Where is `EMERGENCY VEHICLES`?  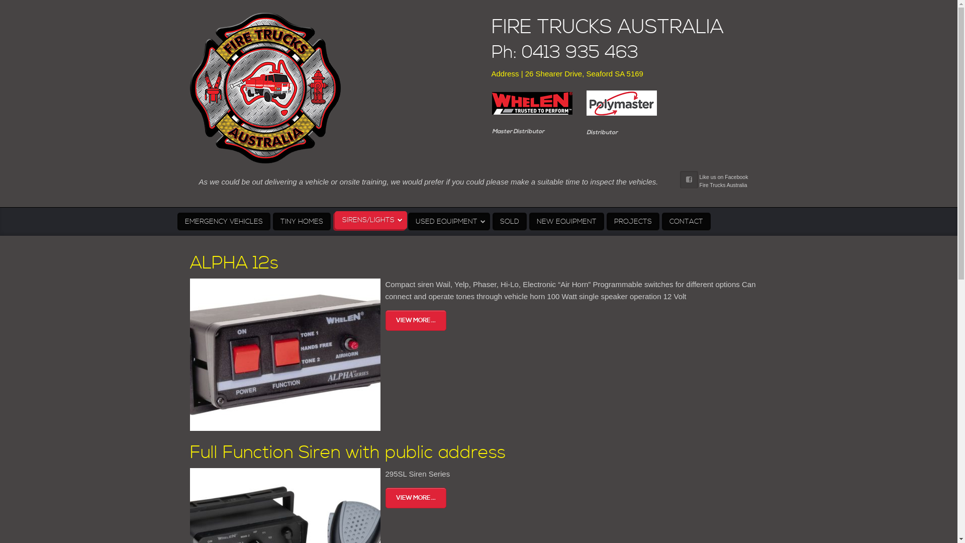 EMERGENCY VEHICLES is located at coordinates (223, 221).